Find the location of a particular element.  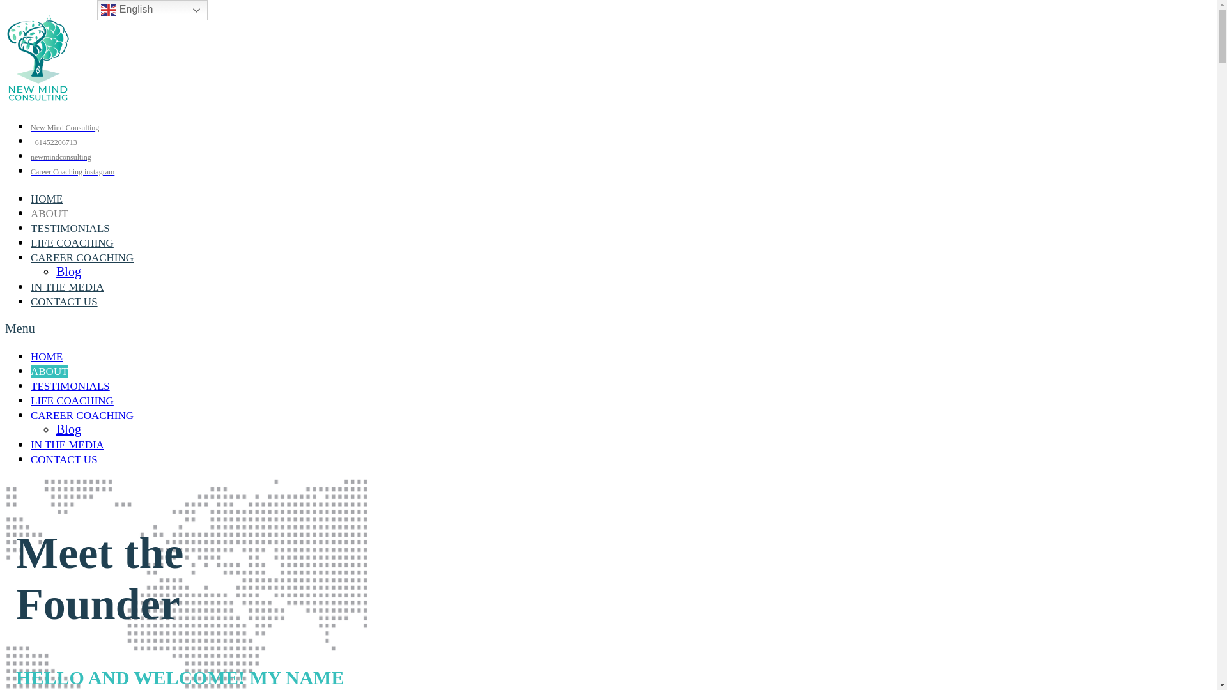

English is located at coordinates (152, 10).